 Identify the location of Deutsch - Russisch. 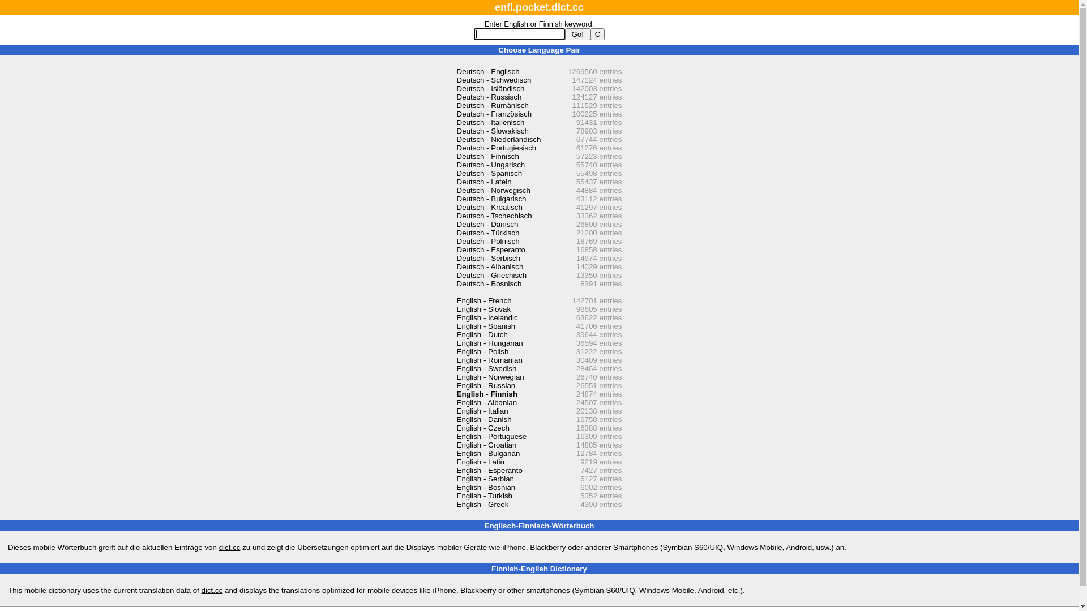
(489, 97).